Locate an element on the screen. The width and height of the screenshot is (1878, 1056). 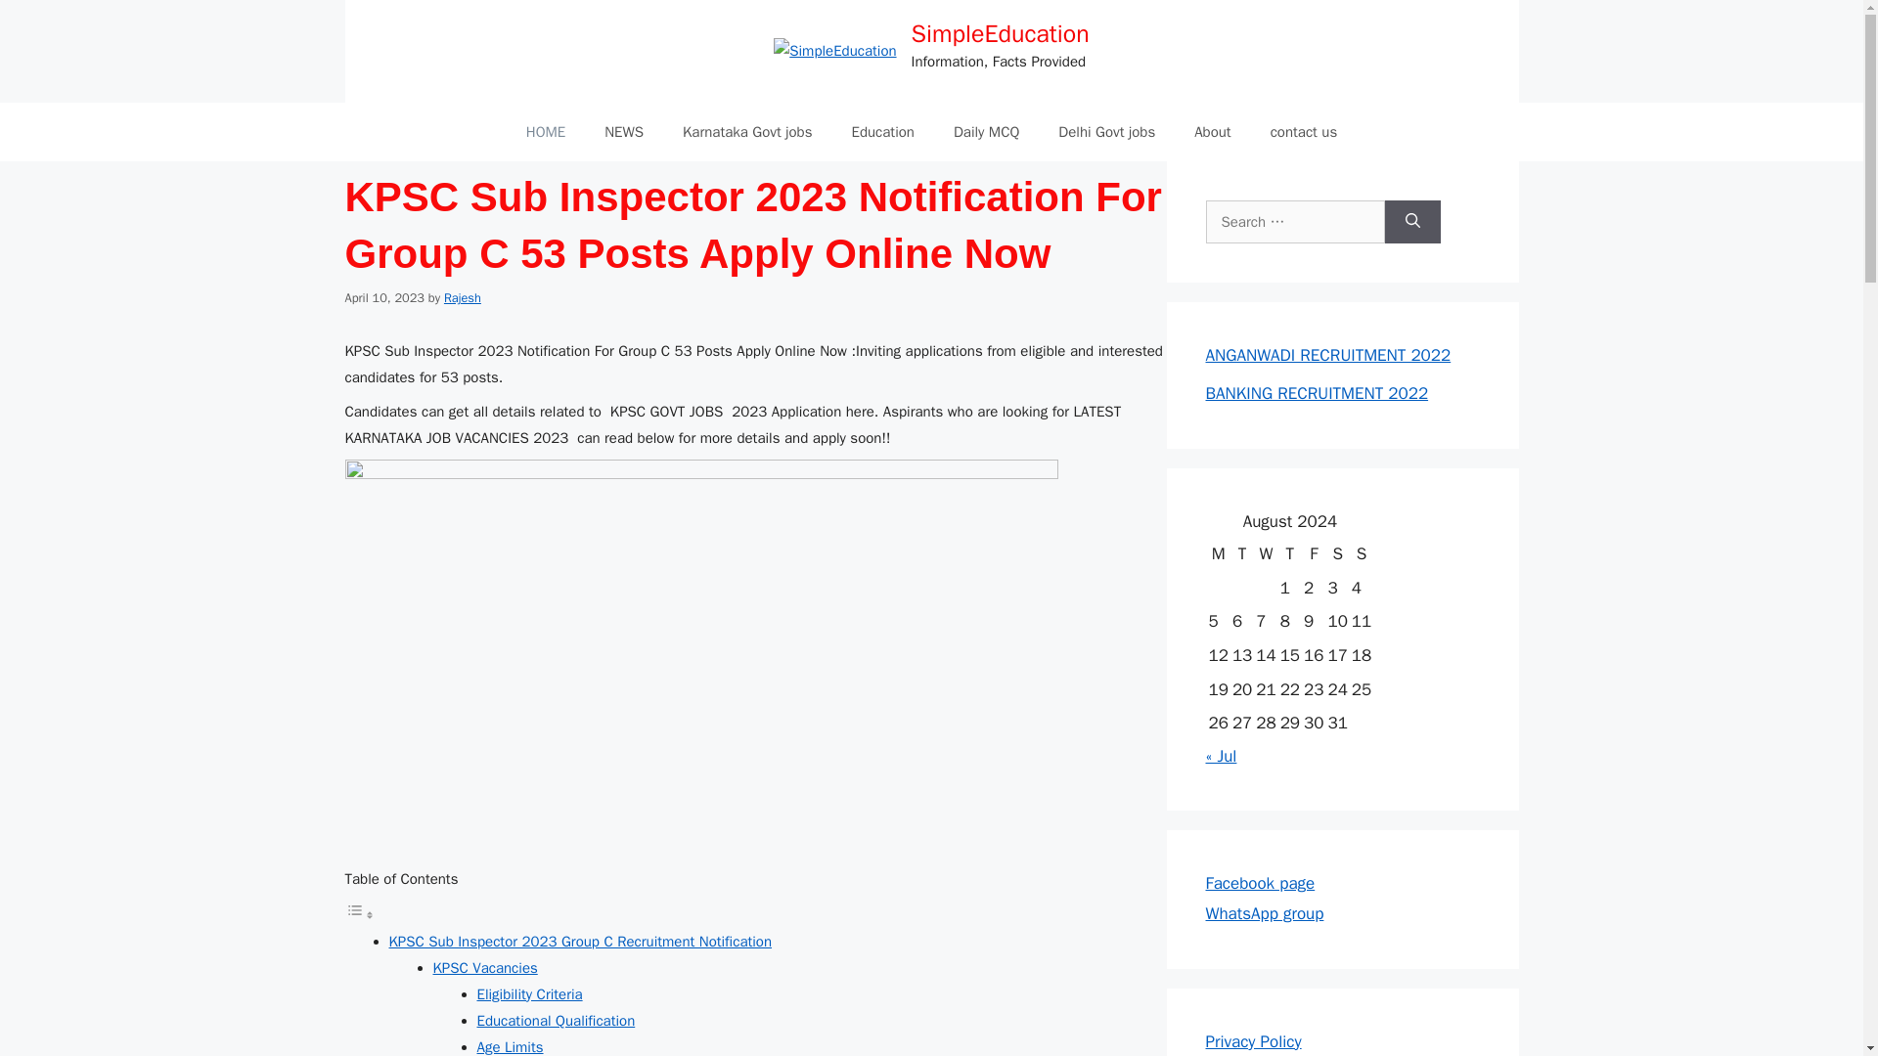
SimpleEducation is located at coordinates (1000, 33).